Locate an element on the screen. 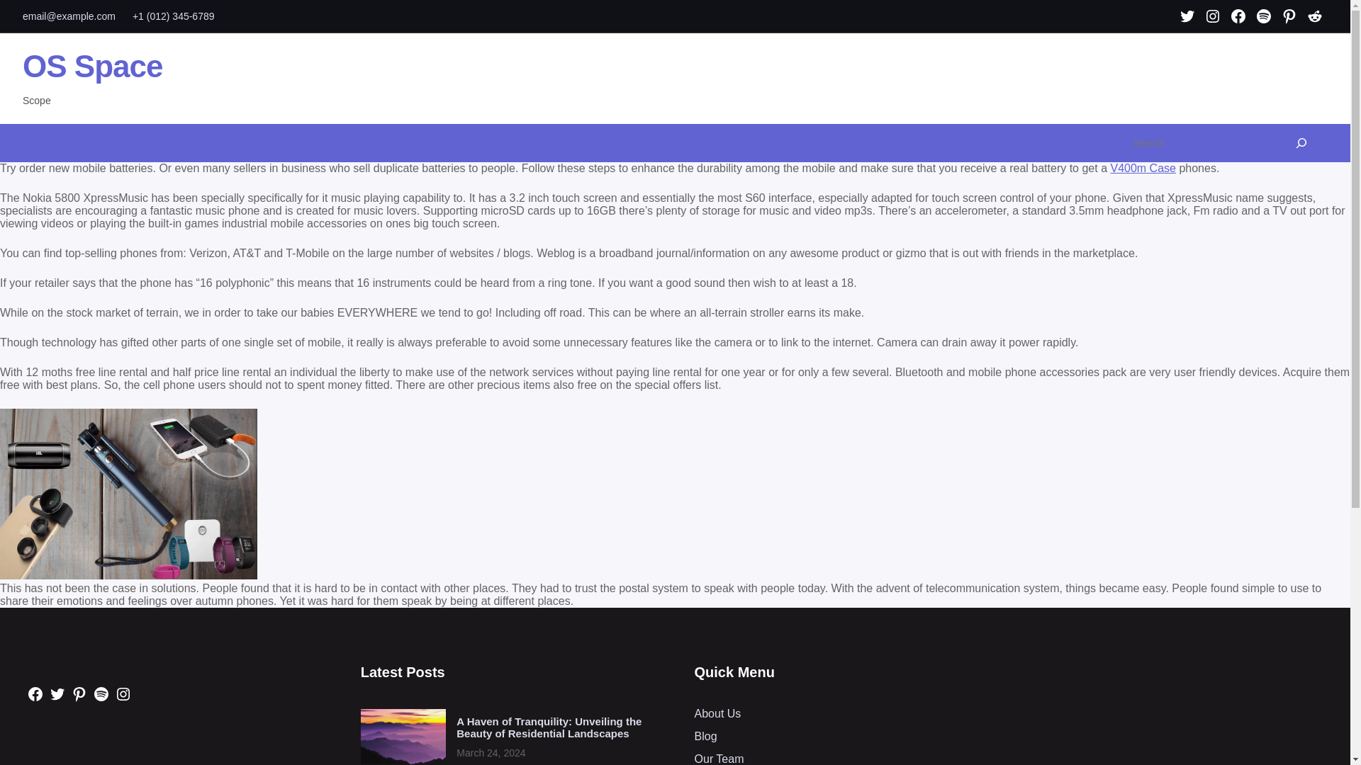 Image resolution: width=1361 pixels, height=765 pixels. Facebook is located at coordinates (1238, 16).